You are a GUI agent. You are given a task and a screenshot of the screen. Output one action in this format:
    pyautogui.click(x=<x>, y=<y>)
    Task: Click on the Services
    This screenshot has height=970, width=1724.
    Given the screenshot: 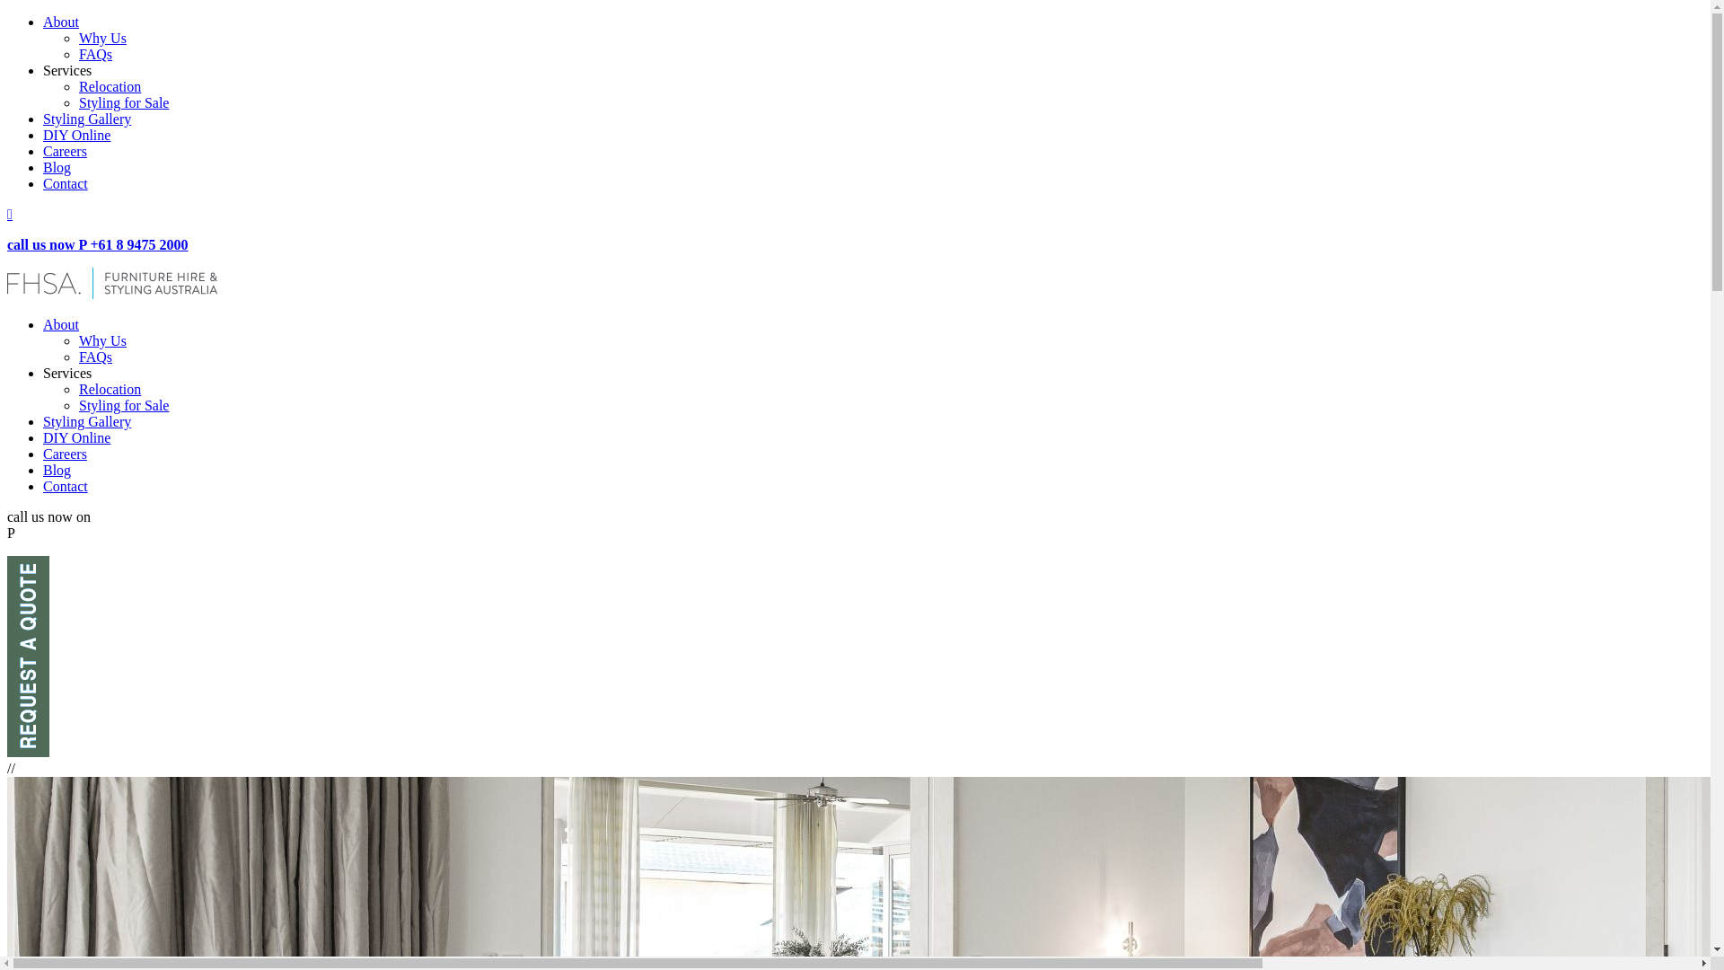 What is the action you would take?
    pyautogui.click(x=67, y=374)
    